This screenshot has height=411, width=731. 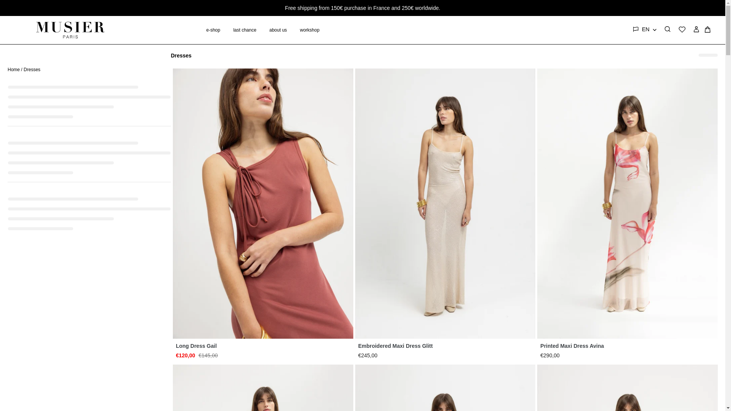 What do you see at coordinates (310, 30) in the screenshot?
I see `workshop` at bounding box center [310, 30].